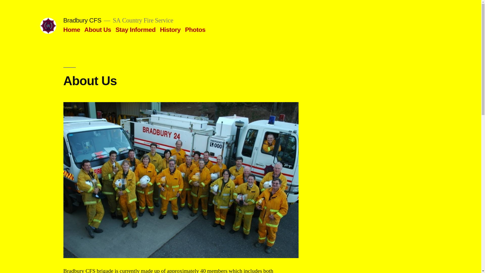 Image resolution: width=485 pixels, height=273 pixels. What do you see at coordinates (195, 30) in the screenshot?
I see `Photos` at bounding box center [195, 30].